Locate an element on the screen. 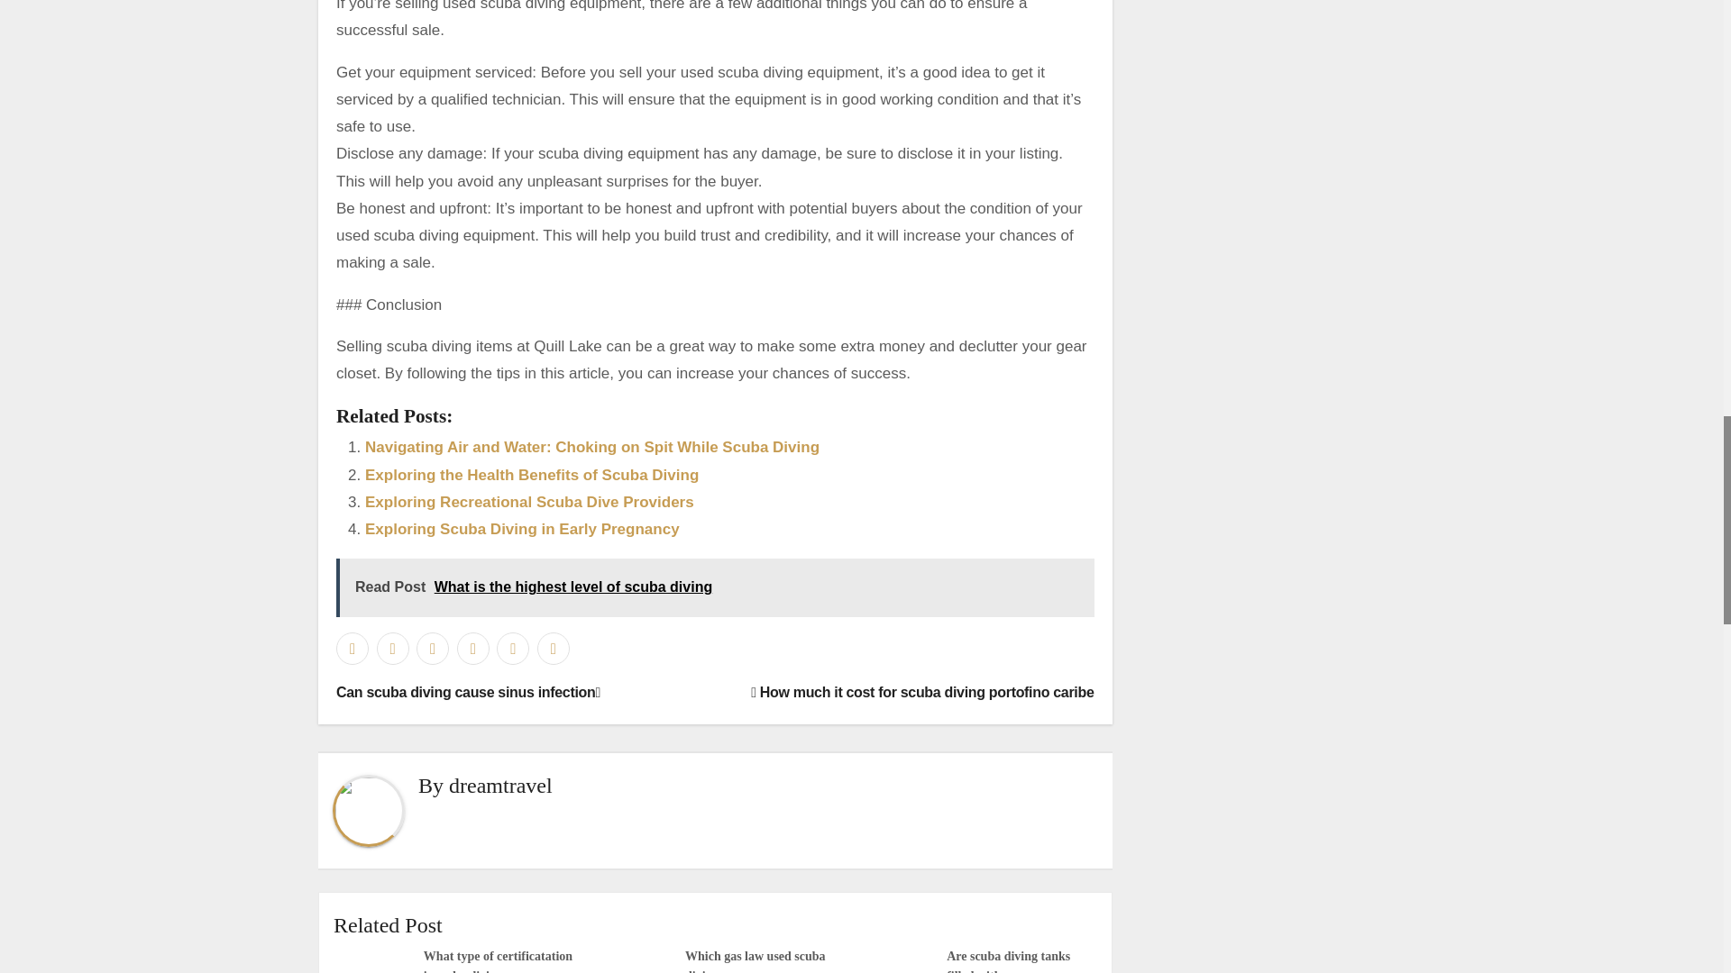  Exploring the Health Benefits of Scuba Diving is located at coordinates (532, 475).